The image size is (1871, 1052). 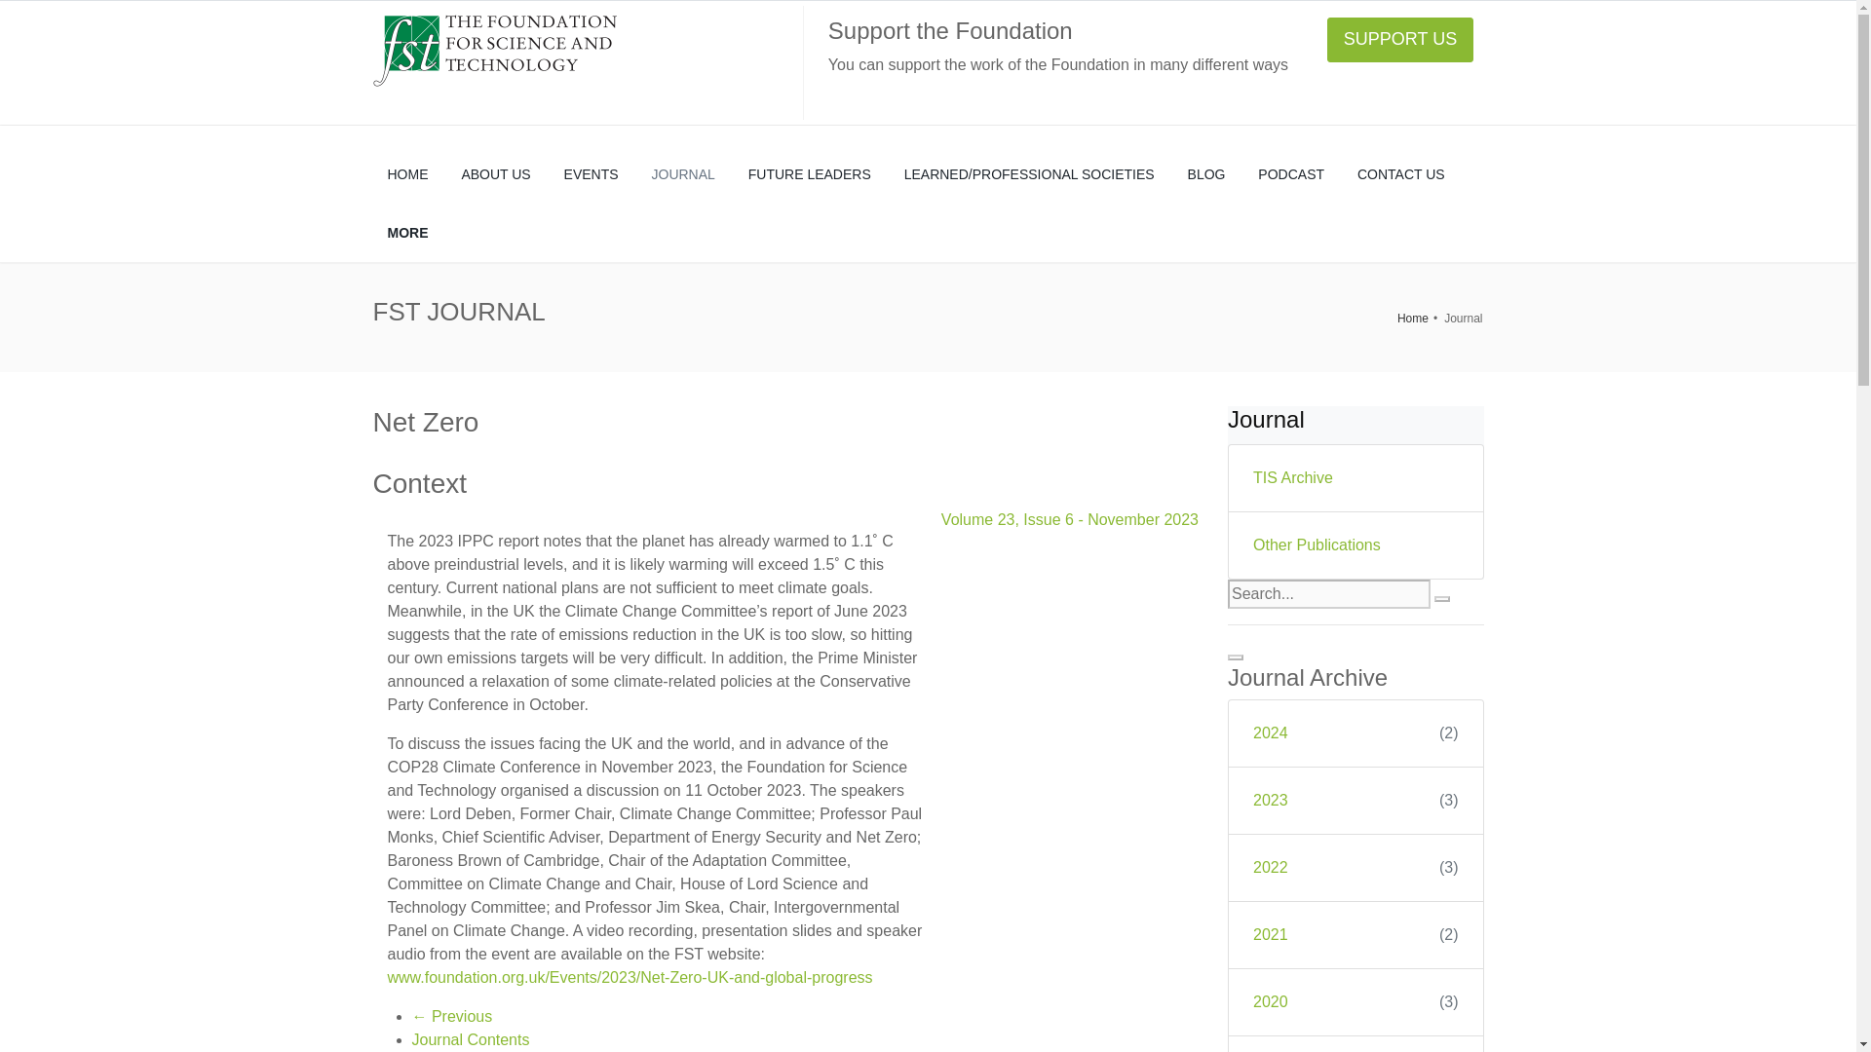 What do you see at coordinates (407, 232) in the screenshot?
I see `MORE` at bounding box center [407, 232].